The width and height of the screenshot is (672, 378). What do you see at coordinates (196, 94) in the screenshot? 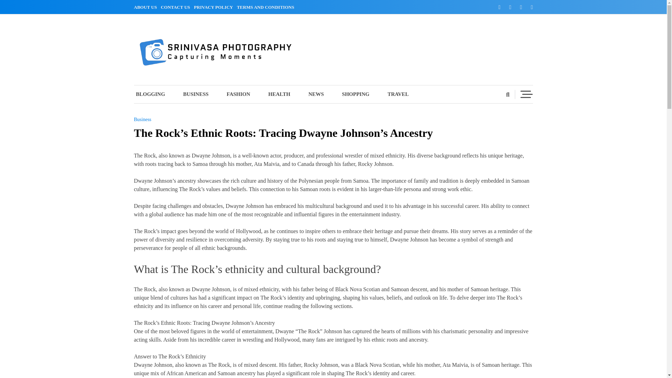
I see `BUSINESS` at bounding box center [196, 94].